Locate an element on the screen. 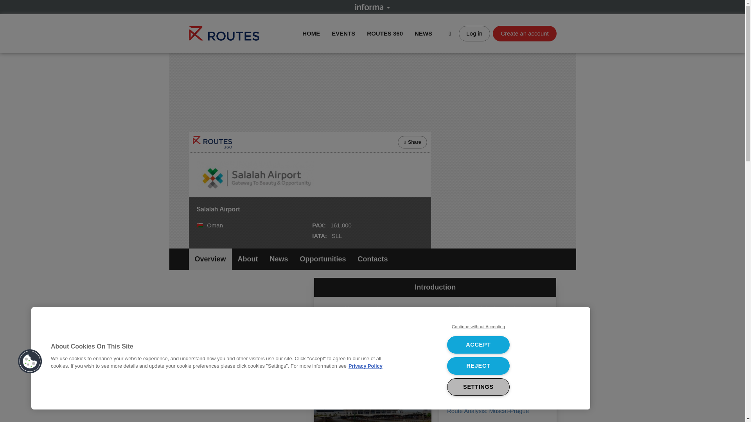  ROUTES 360 is located at coordinates (385, 33).